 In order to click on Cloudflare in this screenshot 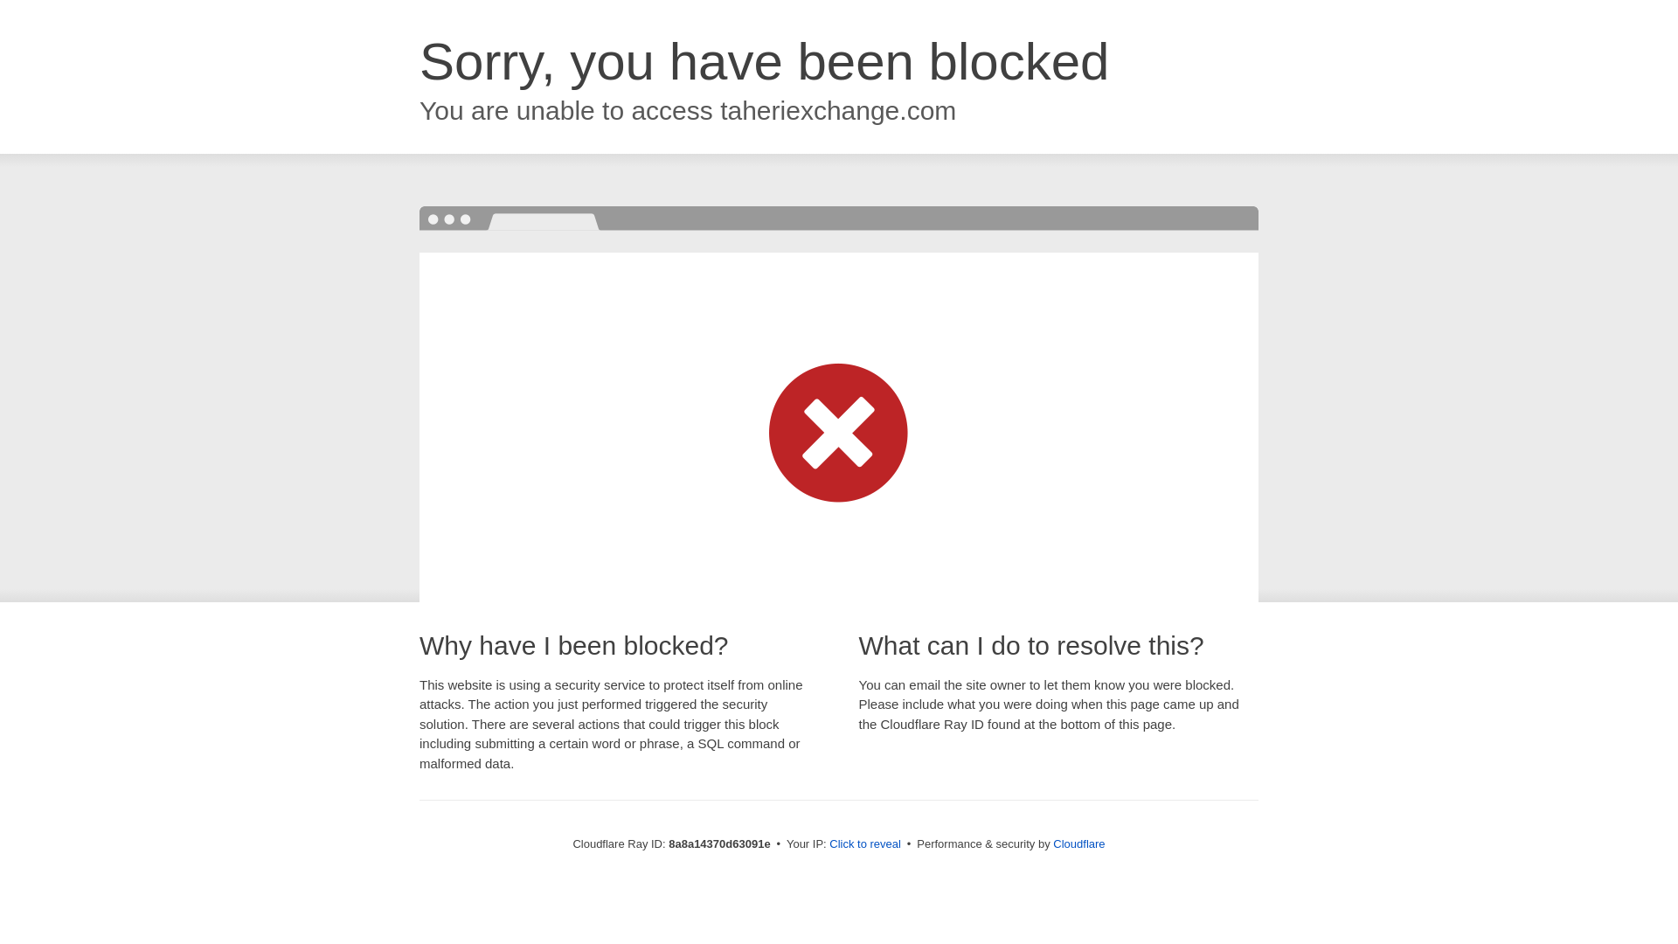, I will do `click(1078, 843)`.